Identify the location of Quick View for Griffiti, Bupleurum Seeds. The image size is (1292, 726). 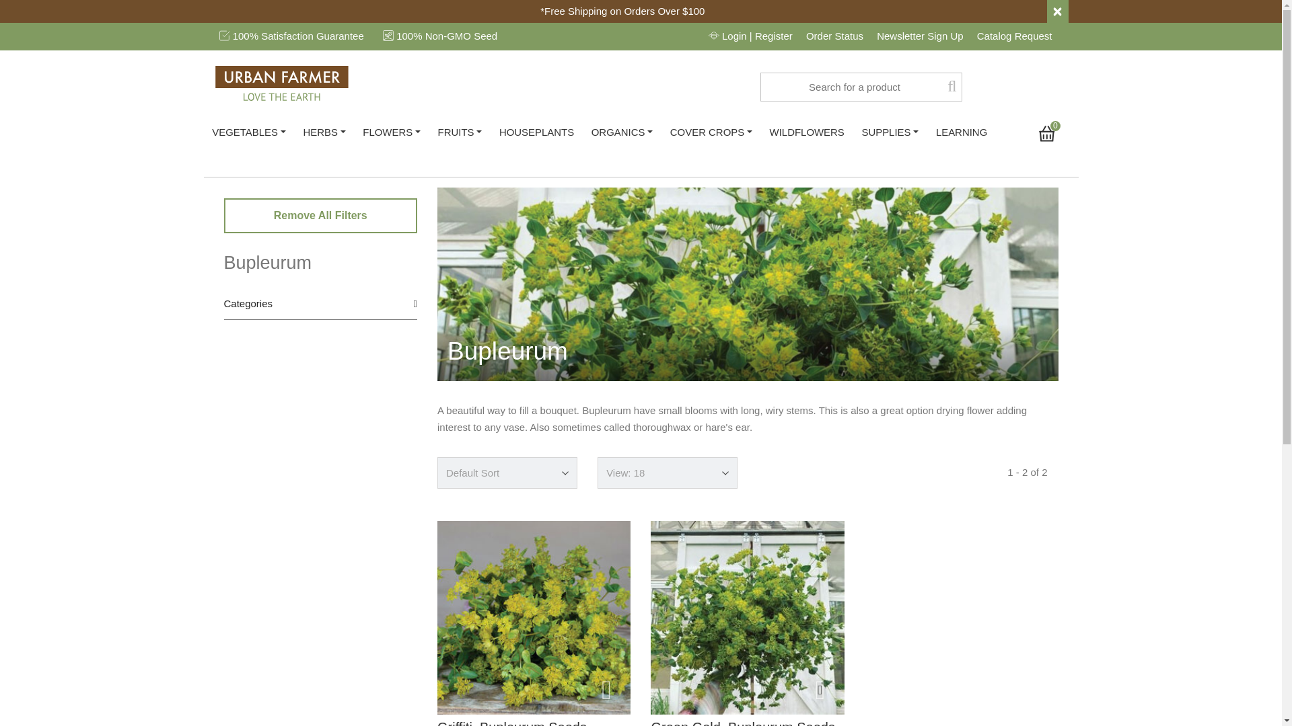
(606, 690).